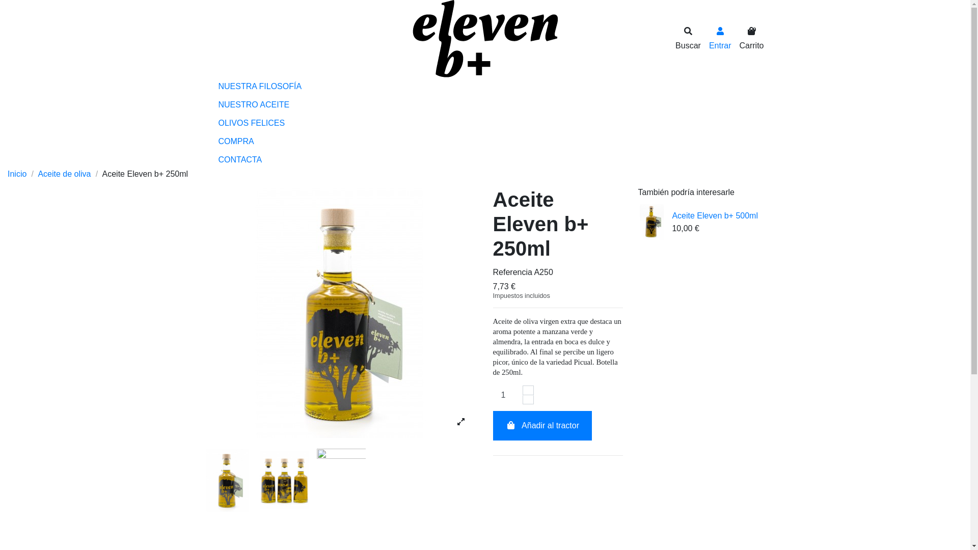 This screenshot has height=550, width=978. What do you see at coordinates (485, 160) in the screenshot?
I see `CONTACTA` at bounding box center [485, 160].